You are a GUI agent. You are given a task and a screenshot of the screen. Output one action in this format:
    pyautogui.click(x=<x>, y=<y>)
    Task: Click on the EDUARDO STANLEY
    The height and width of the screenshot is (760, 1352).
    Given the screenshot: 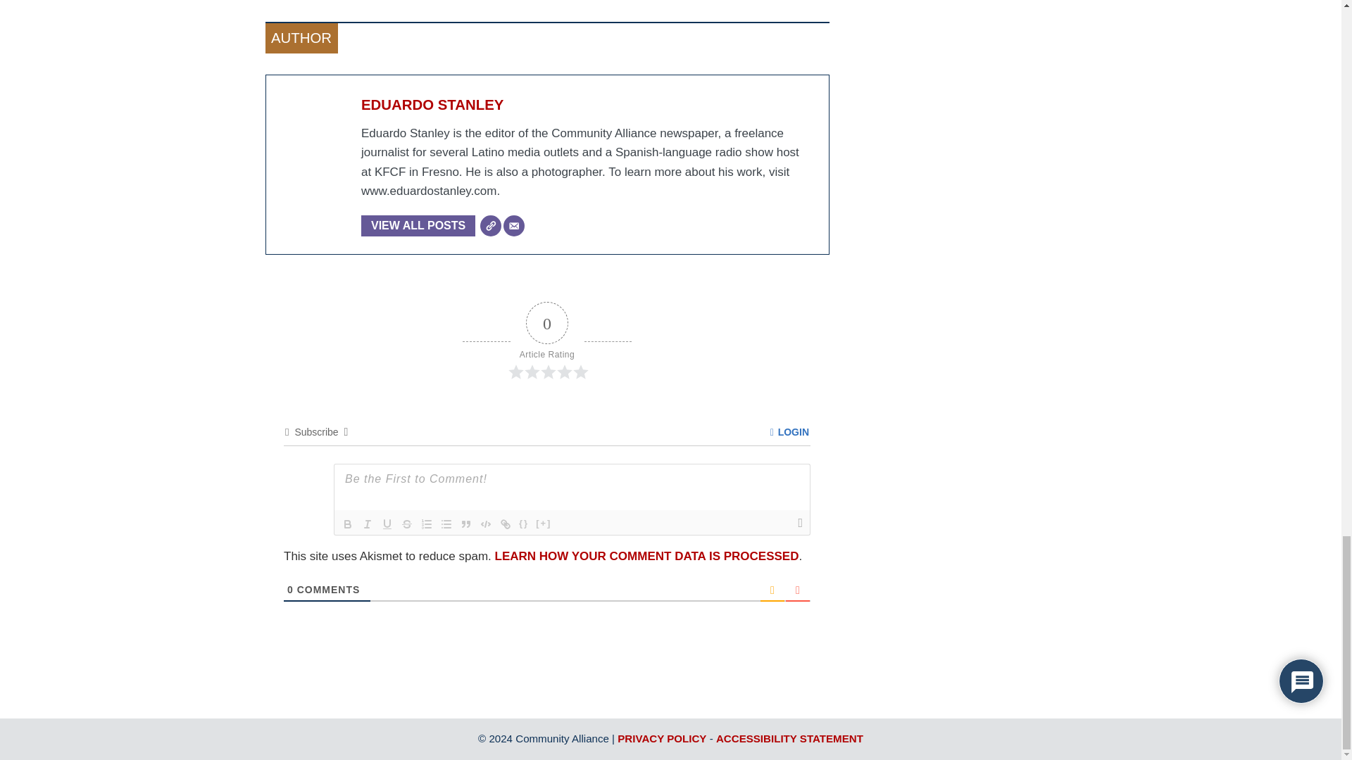 What is the action you would take?
    pyautogui.click(x=432, y=104)
    